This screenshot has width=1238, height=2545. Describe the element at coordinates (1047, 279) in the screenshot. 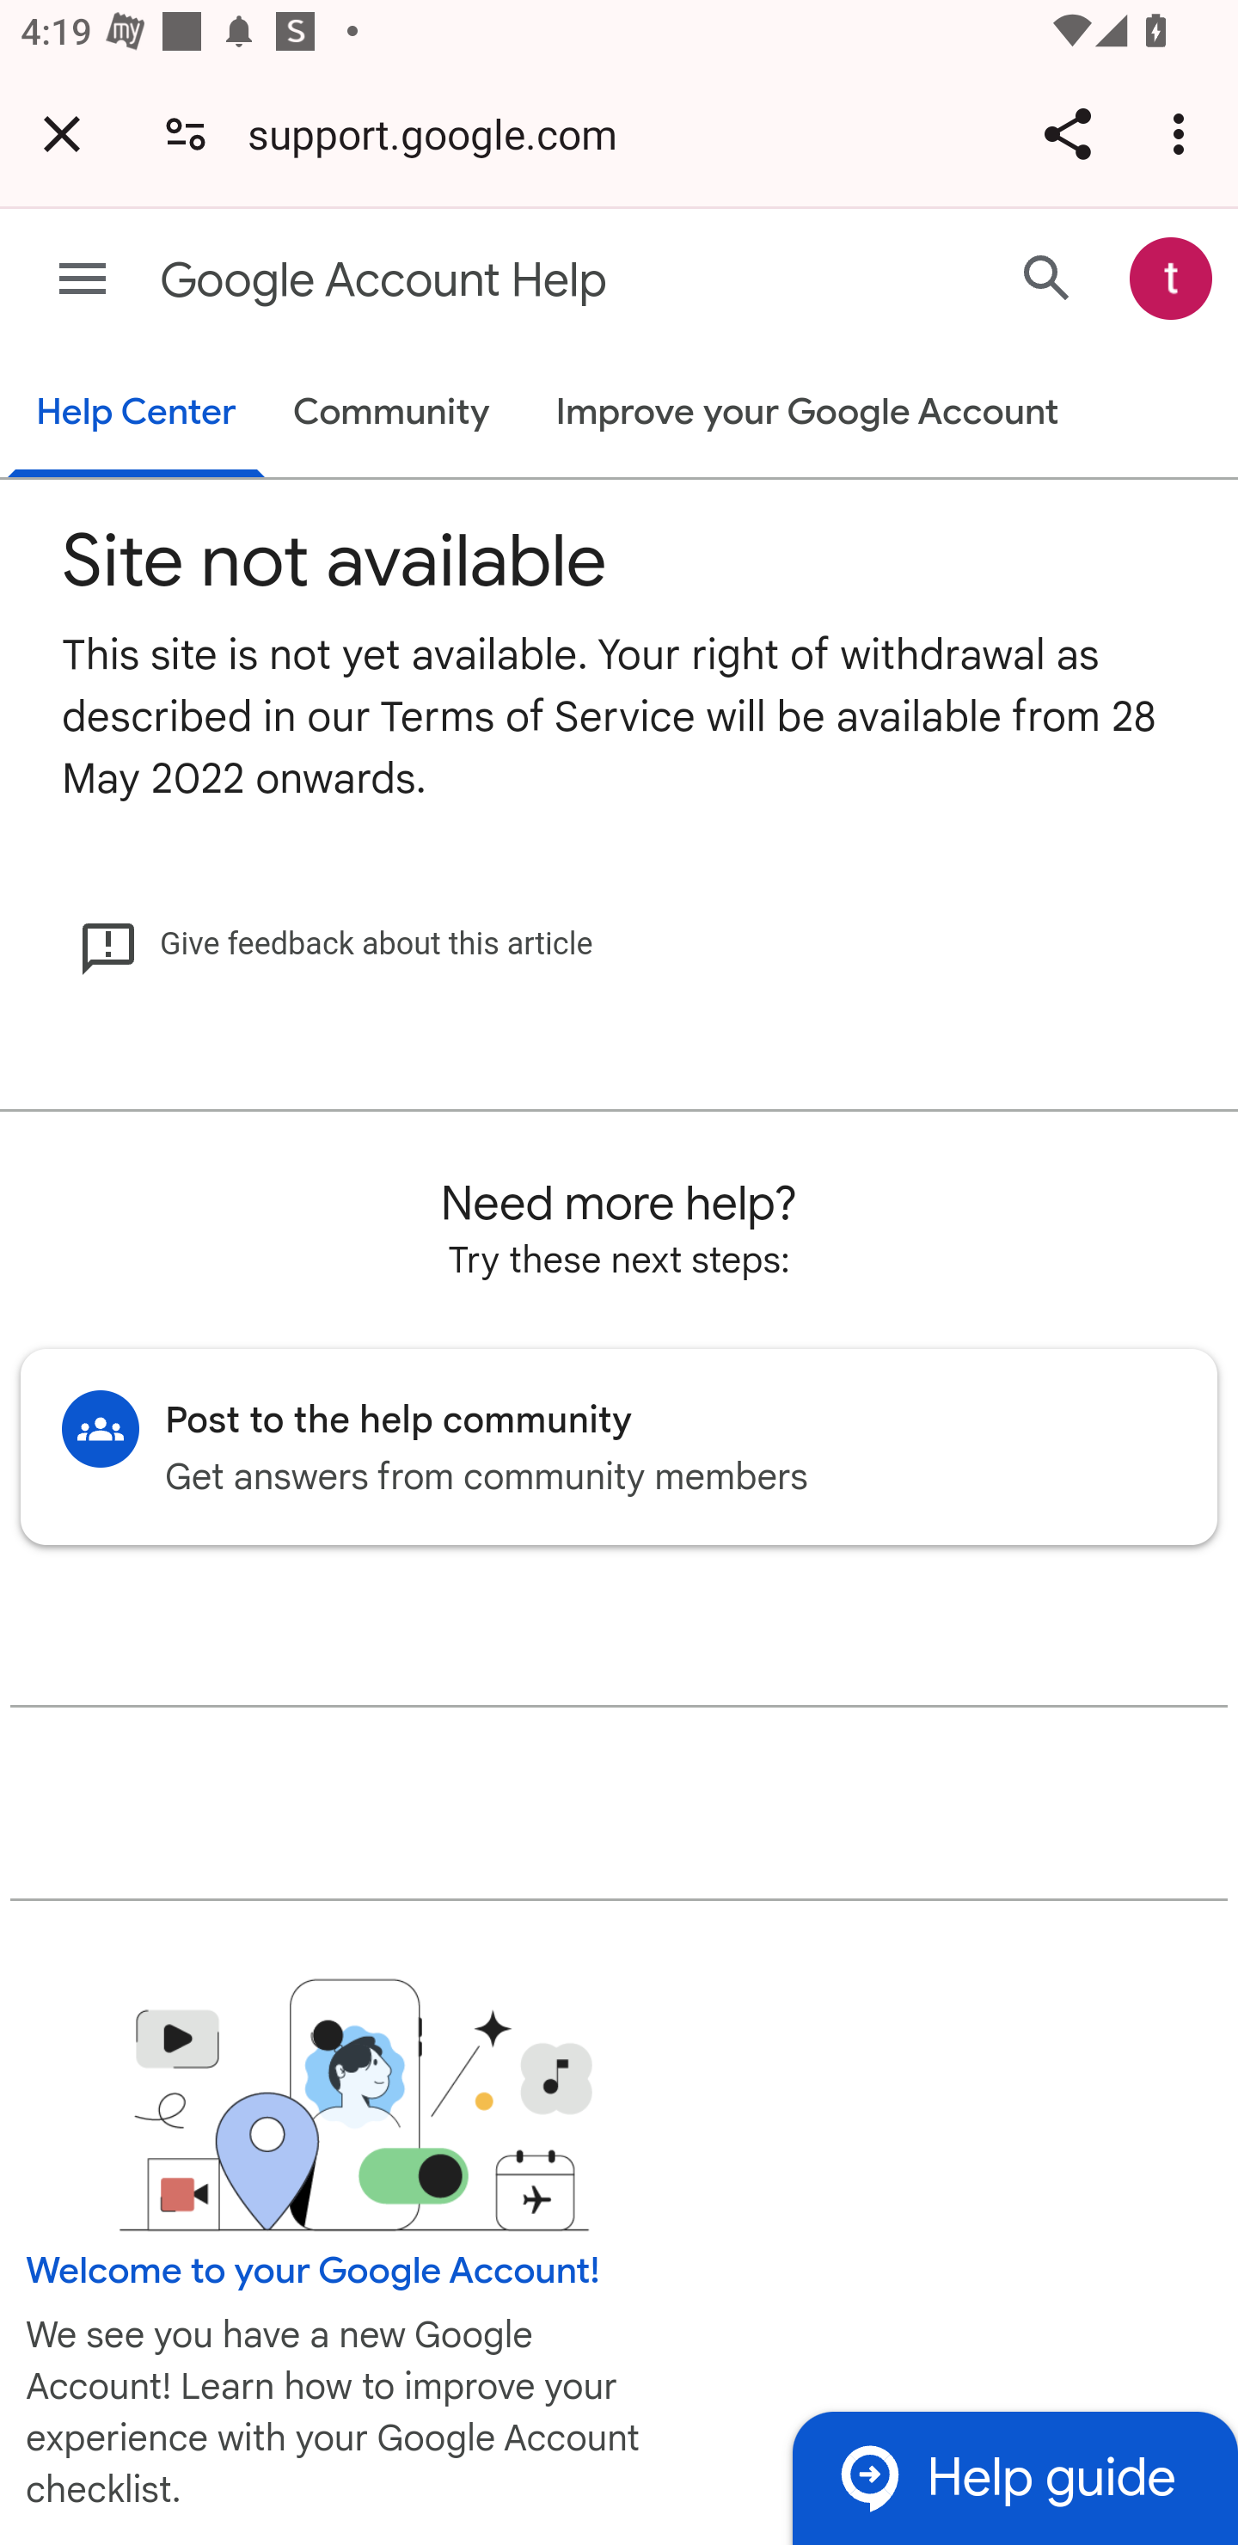

I see `Search Help Center` at that location.